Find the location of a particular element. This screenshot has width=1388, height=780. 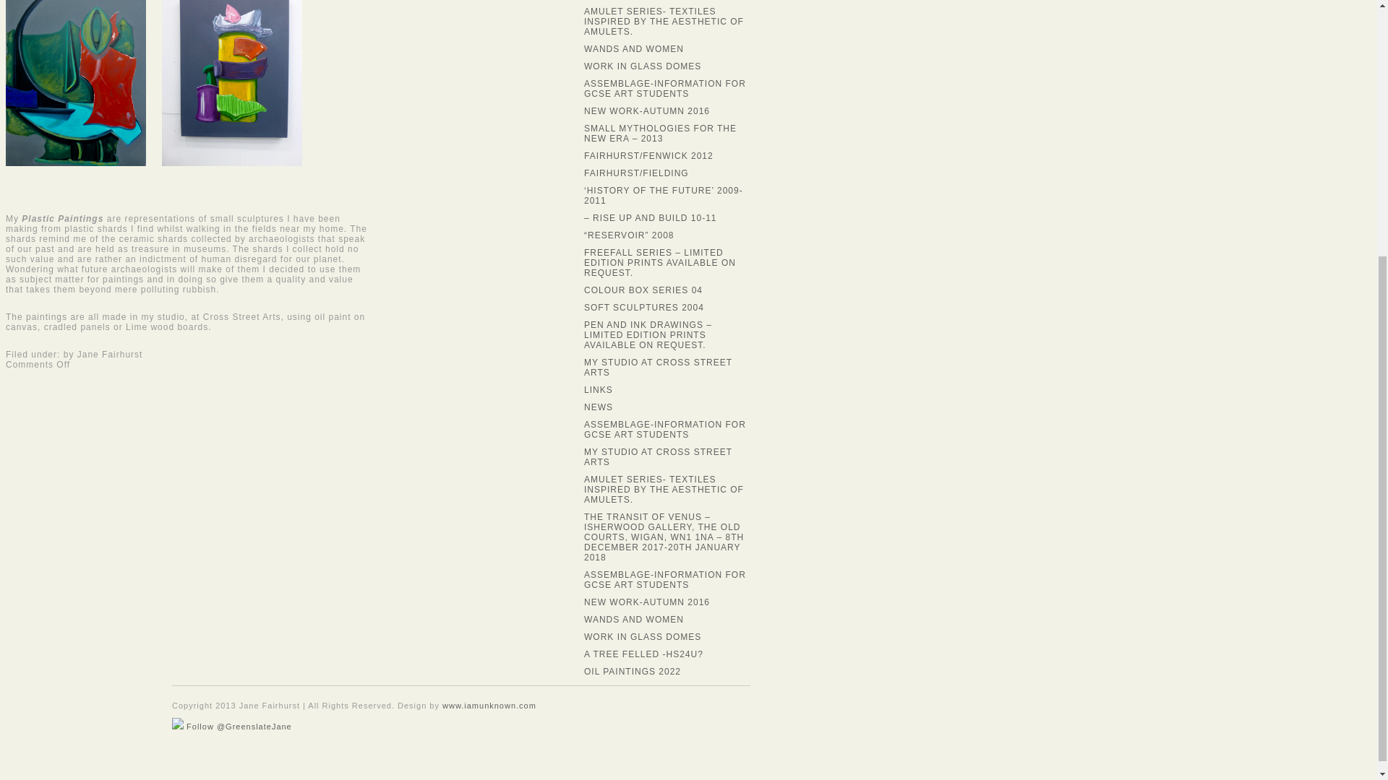

ASSEMBLAGE-INFORMATION FOR GCSE ART STUDENTS is located at coordinates (665, 430).